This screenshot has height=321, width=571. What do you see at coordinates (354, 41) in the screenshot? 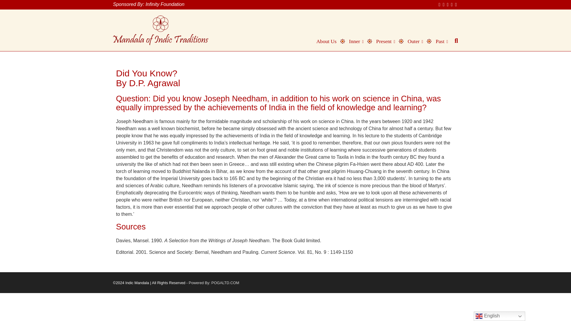
I see `Inner` at bounding box center [354, 41].